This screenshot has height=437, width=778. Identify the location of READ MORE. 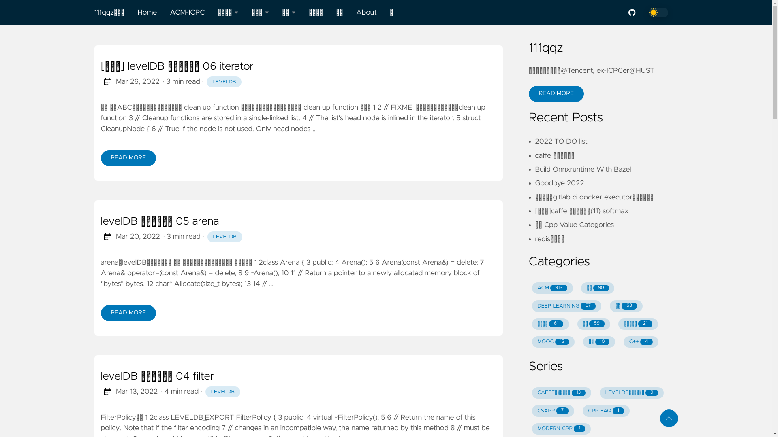
(556, 94).